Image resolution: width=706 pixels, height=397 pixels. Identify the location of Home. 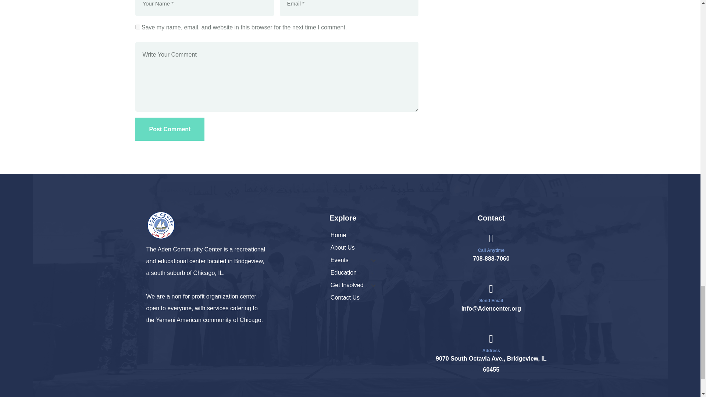
(161, 225).